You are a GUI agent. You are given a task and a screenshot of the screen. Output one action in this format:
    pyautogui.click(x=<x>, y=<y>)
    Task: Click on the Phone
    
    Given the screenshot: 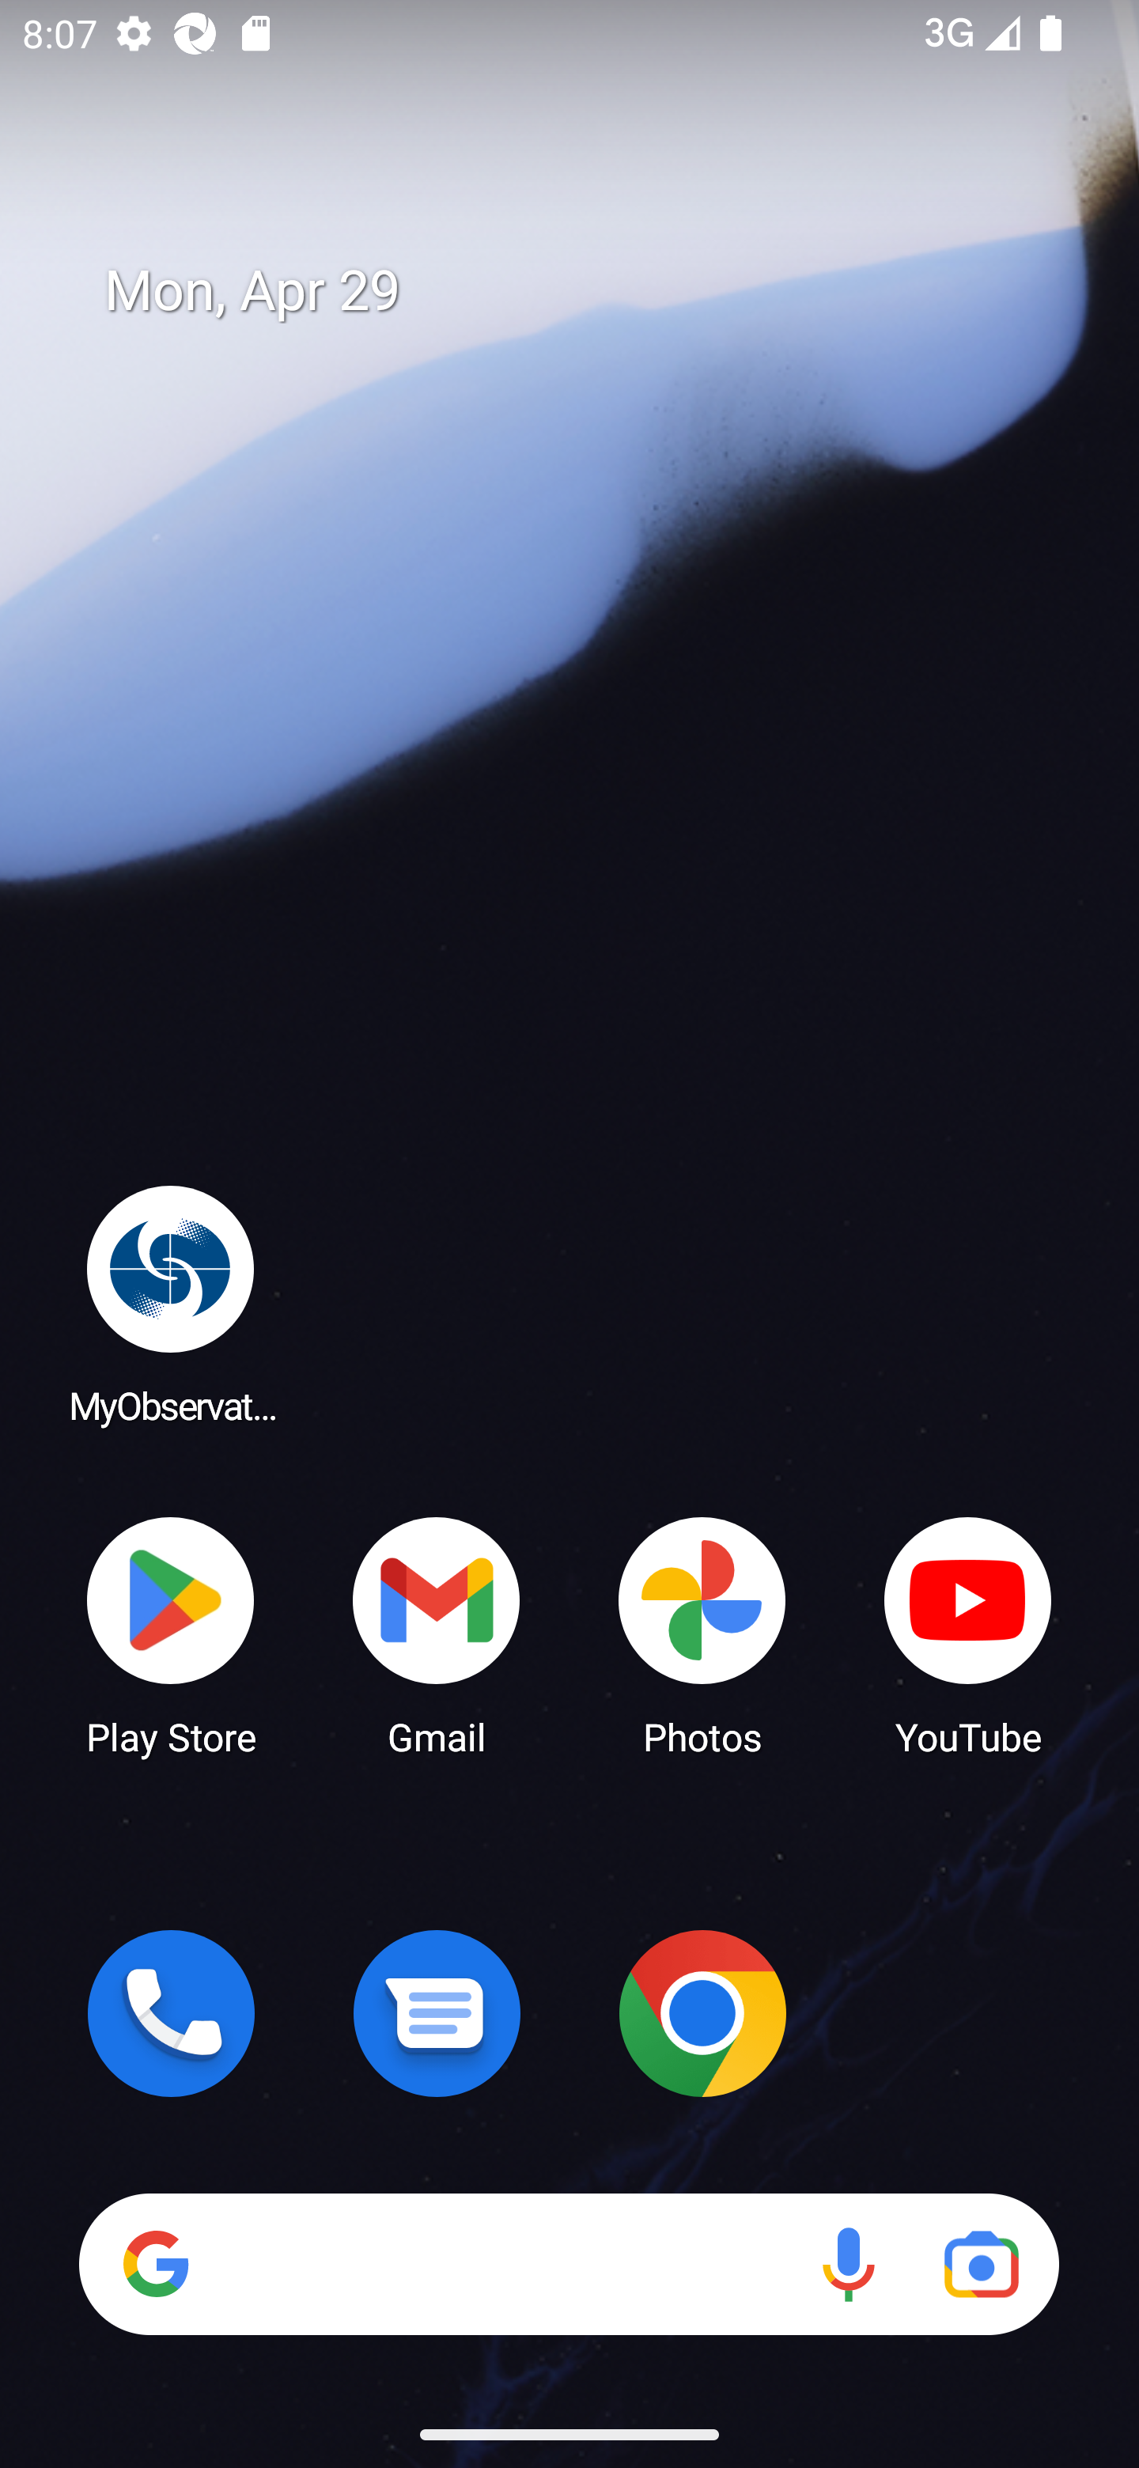 What is the action you would take?
    pyautogui.click(x=171, y=2013)
    